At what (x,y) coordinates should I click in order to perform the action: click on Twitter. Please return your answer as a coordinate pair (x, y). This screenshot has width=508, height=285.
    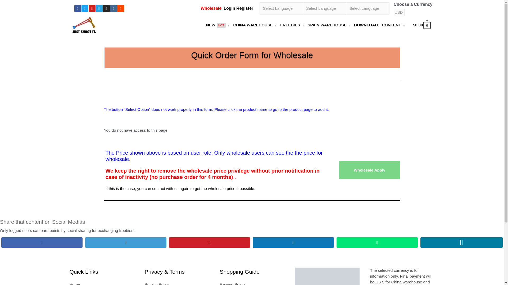
    Looking at the image, I should click on (85, 8).